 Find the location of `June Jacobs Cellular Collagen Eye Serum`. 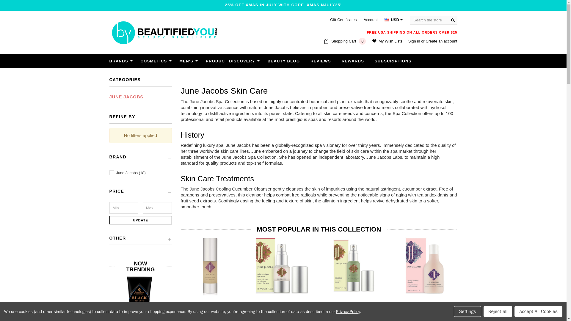

June Jacobs Cellular Collagen Eye Serum is located at coordinates (282, 265).